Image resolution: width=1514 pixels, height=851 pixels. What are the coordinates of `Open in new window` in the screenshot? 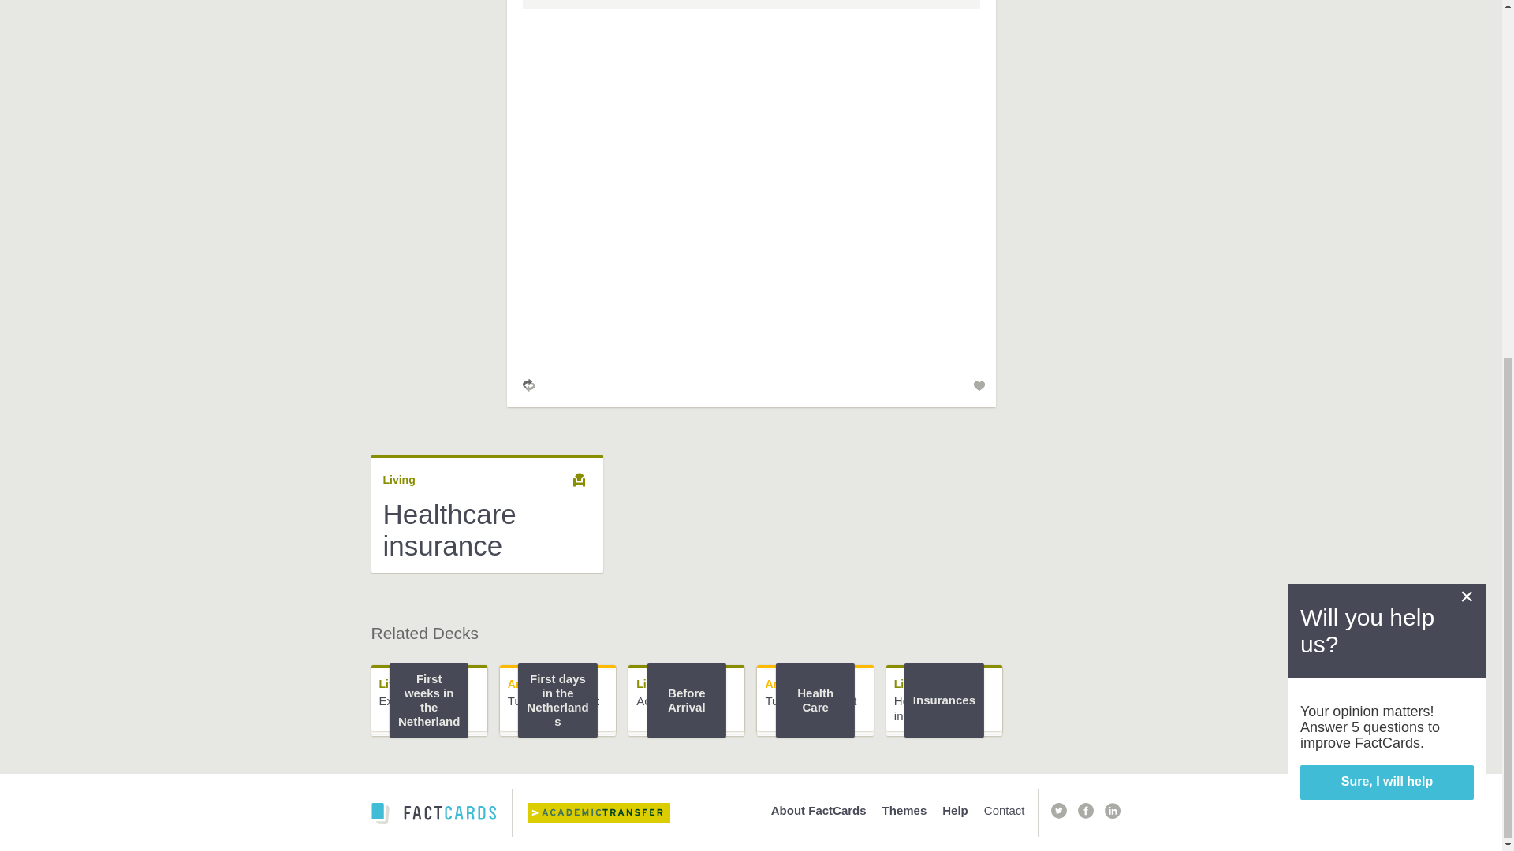 It's located at (1058, 810).